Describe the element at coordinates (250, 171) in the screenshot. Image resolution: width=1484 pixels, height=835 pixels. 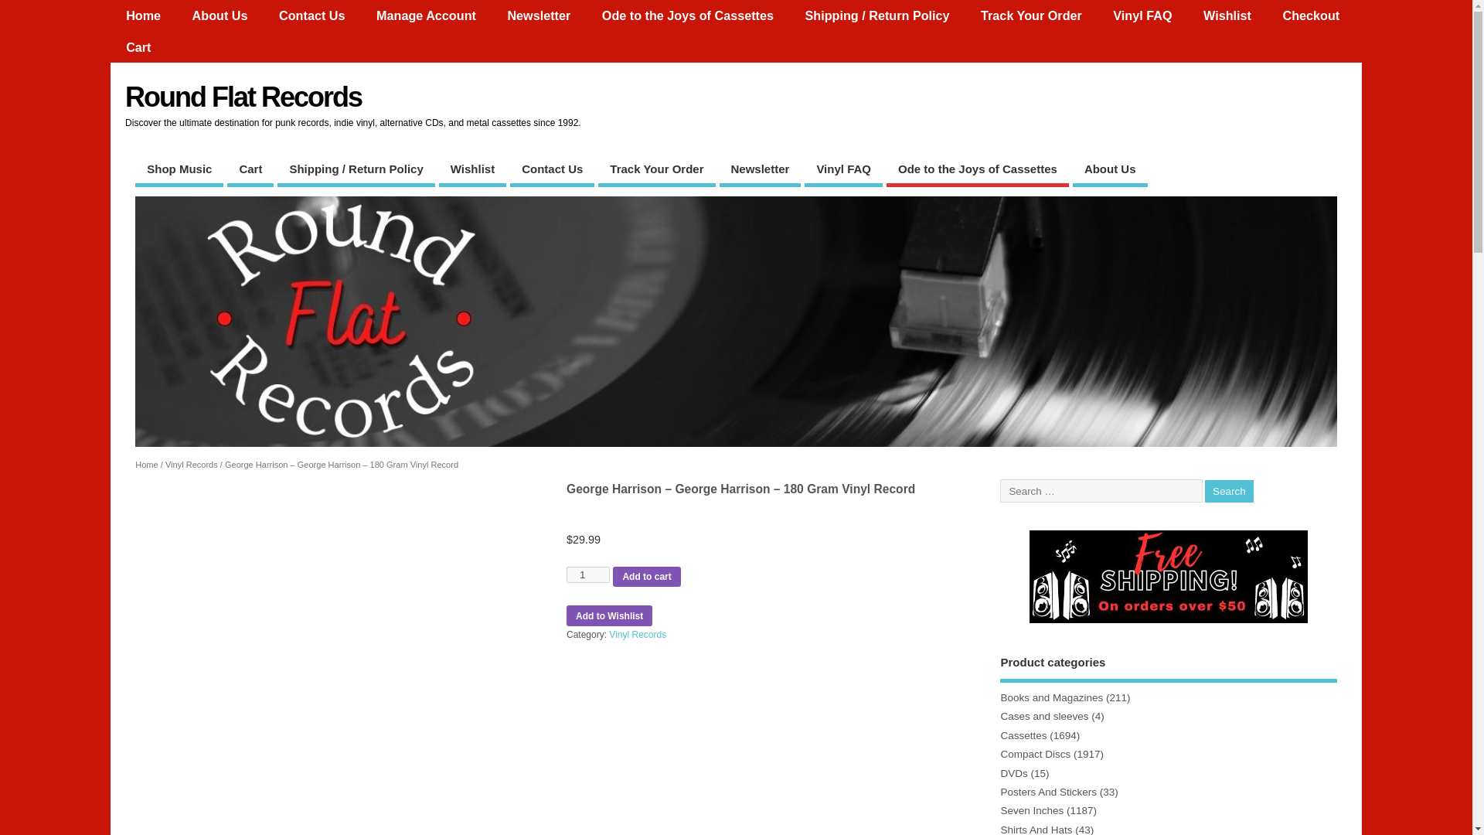
I see `Cart` at that location.